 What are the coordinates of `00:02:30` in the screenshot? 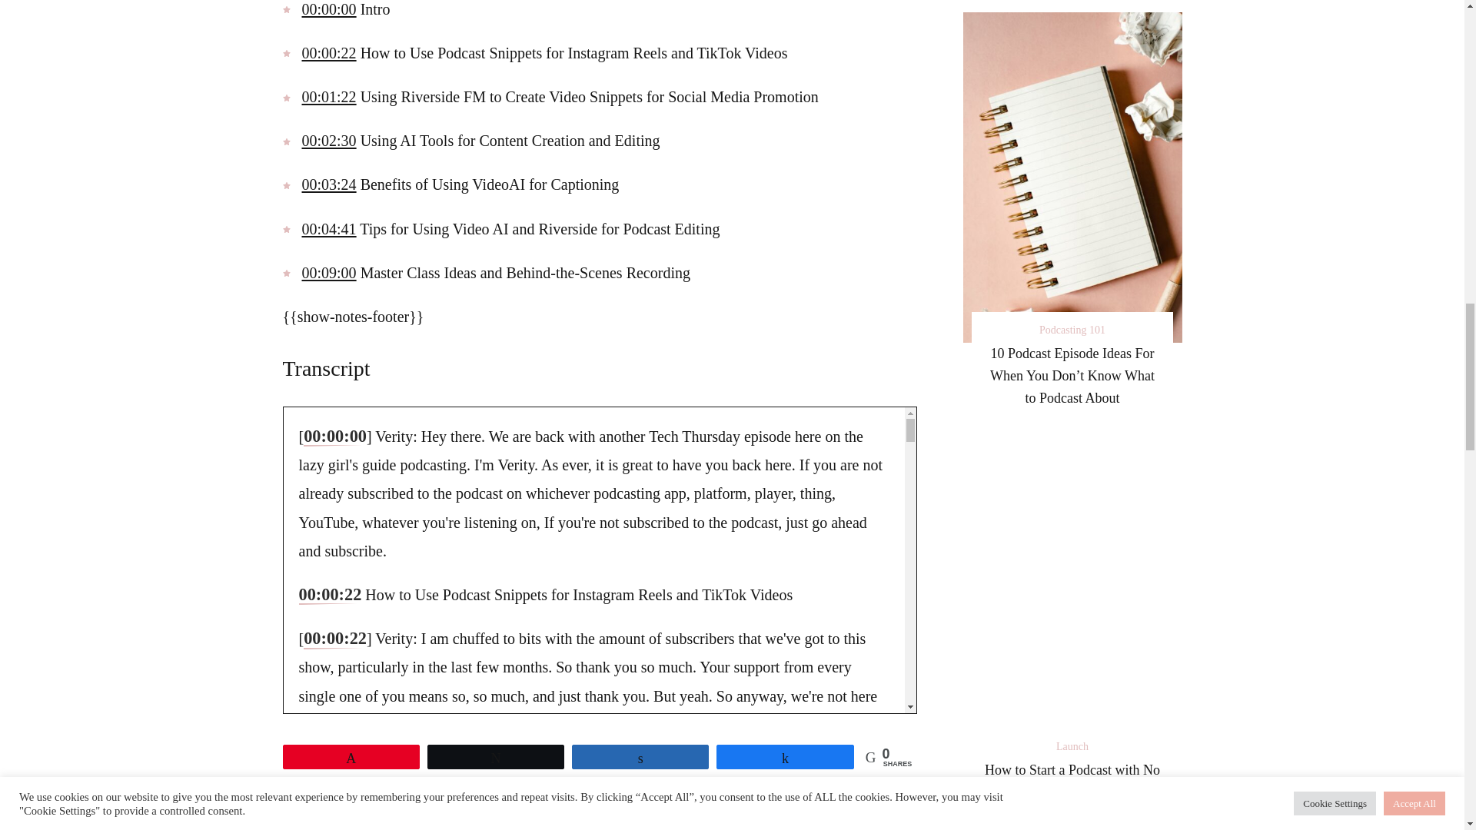 It's located at (327, 140).